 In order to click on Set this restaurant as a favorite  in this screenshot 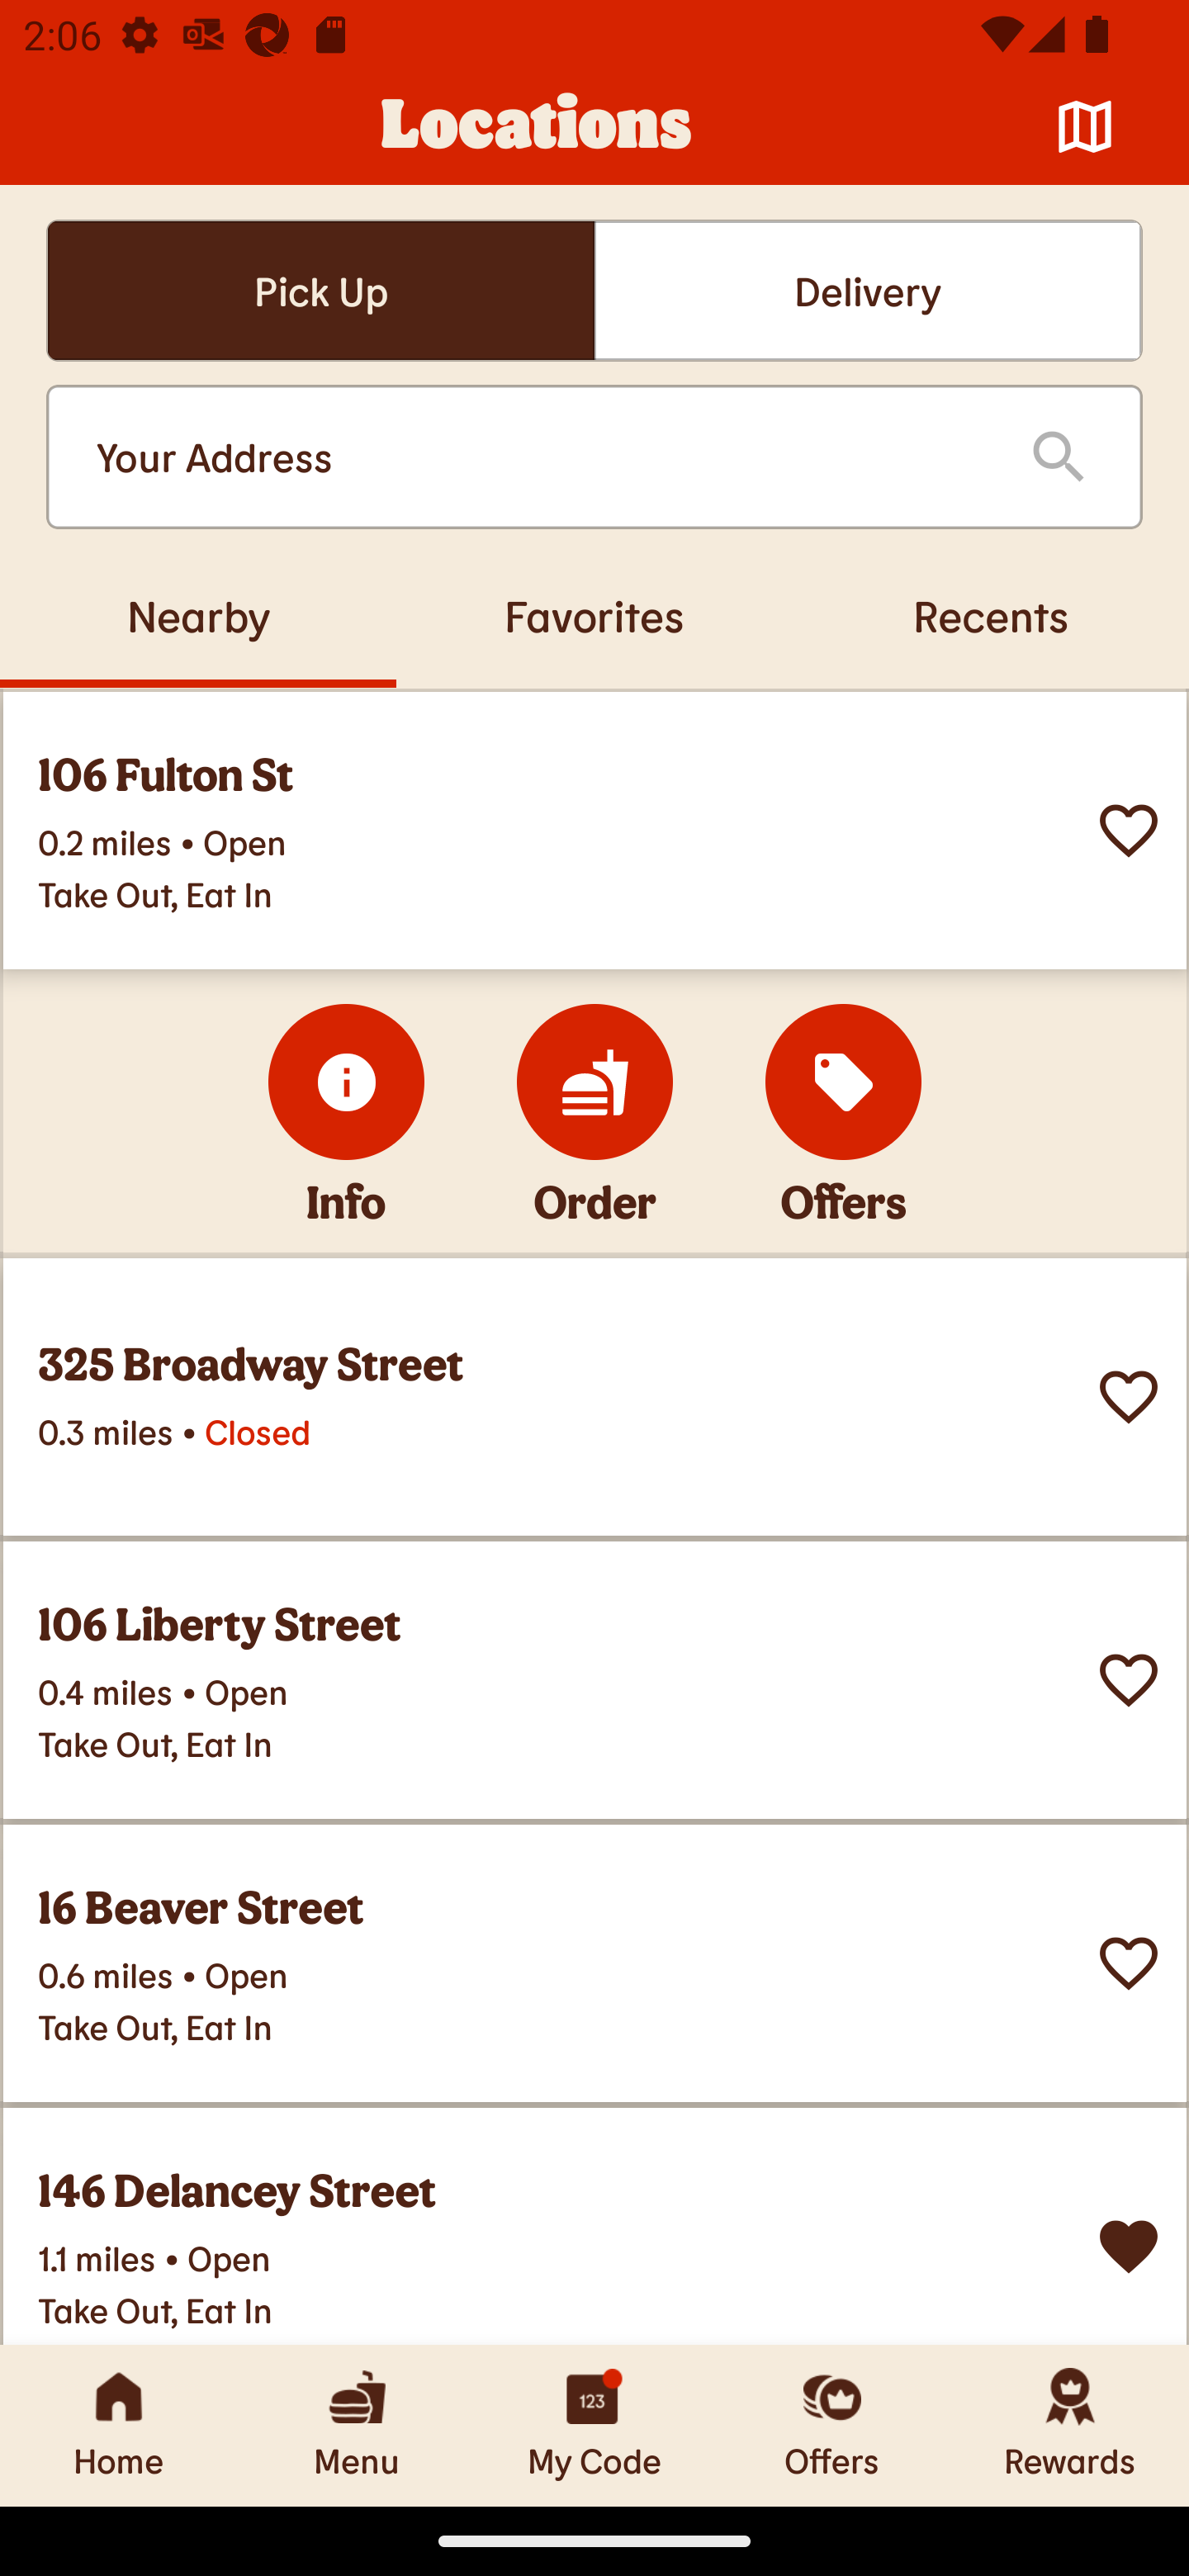, I will do `click(1129, 1681)`.